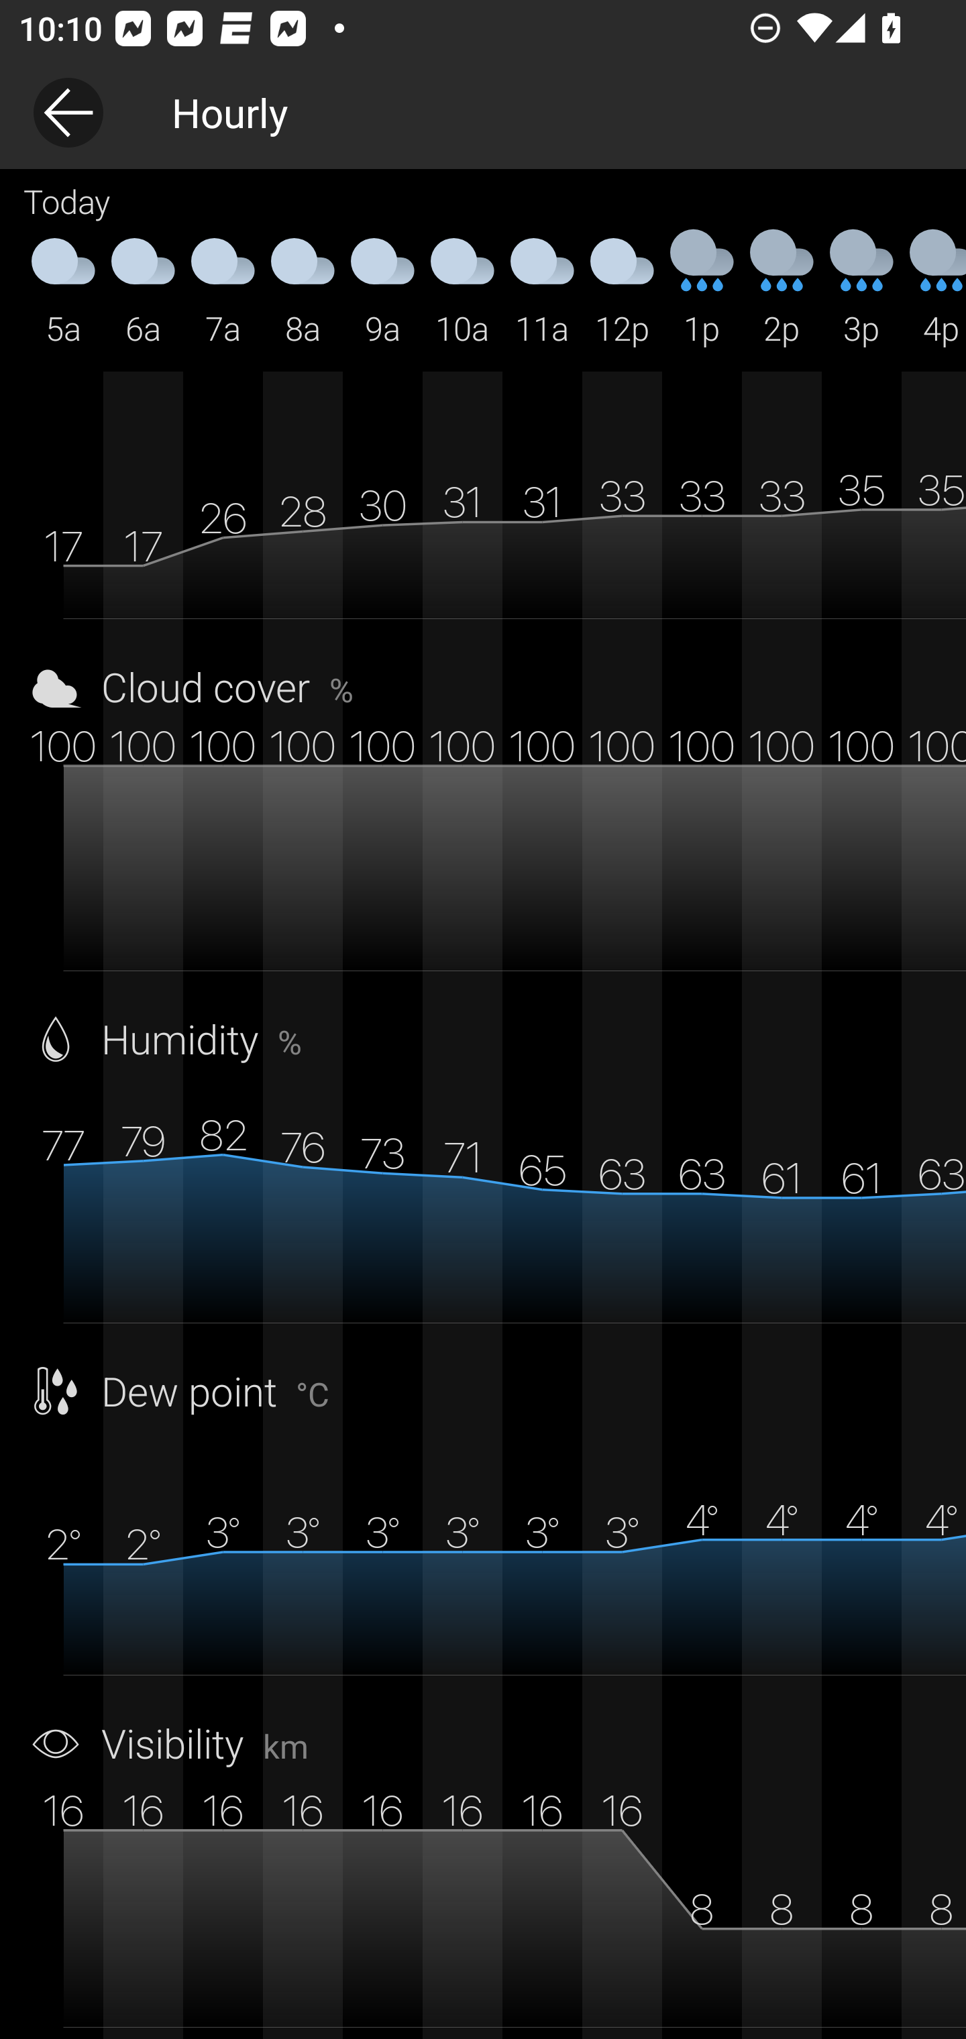 The height and width of the screenshot is (2039, 966). I want to click on 7a, so click(223, 289).